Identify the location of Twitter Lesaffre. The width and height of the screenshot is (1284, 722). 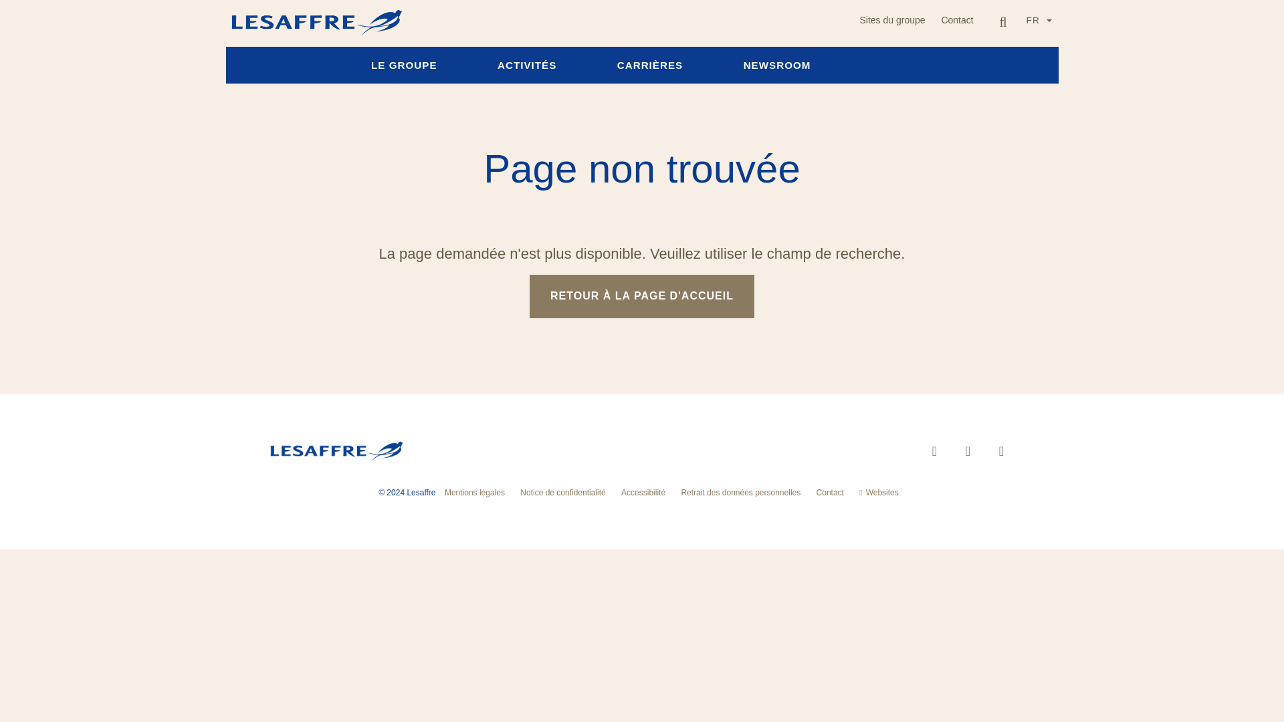
(967, 451).